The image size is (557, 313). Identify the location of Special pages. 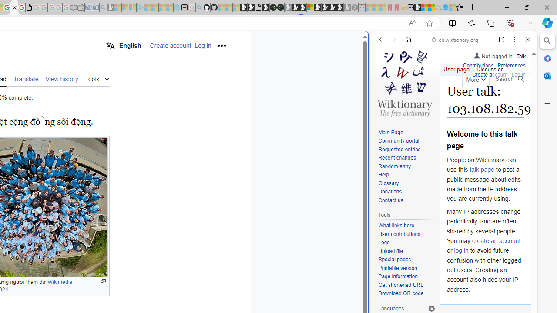
(406, 260).